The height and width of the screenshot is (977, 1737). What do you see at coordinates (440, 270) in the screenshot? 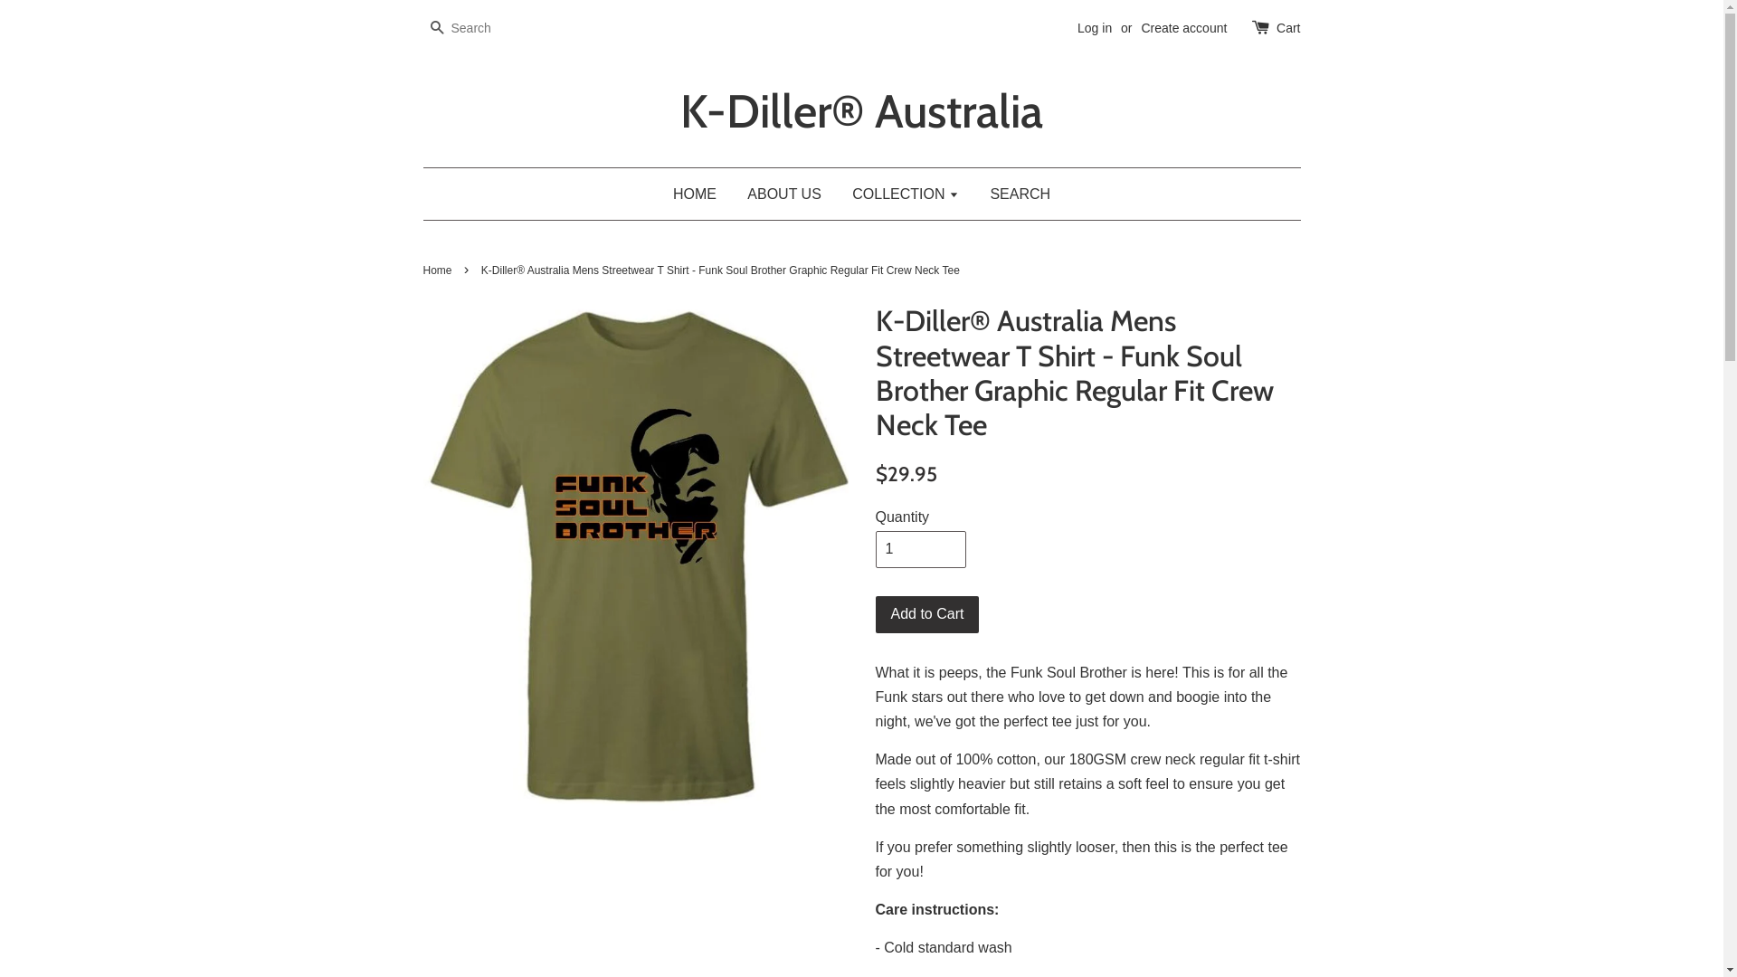
I see `Home` at bounding box center [440, 270].